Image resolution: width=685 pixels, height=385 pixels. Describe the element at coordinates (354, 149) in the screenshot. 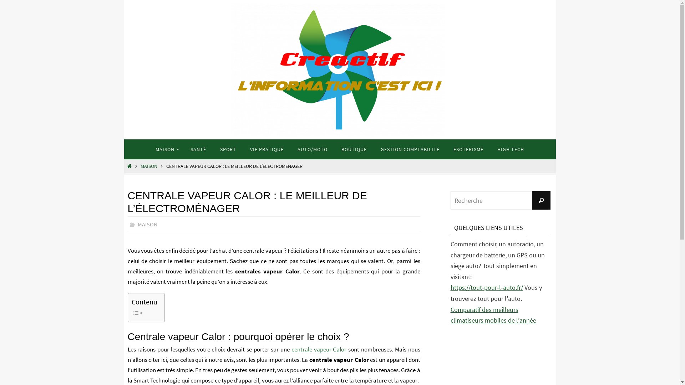

I see `BOUTIQUE` at that location.